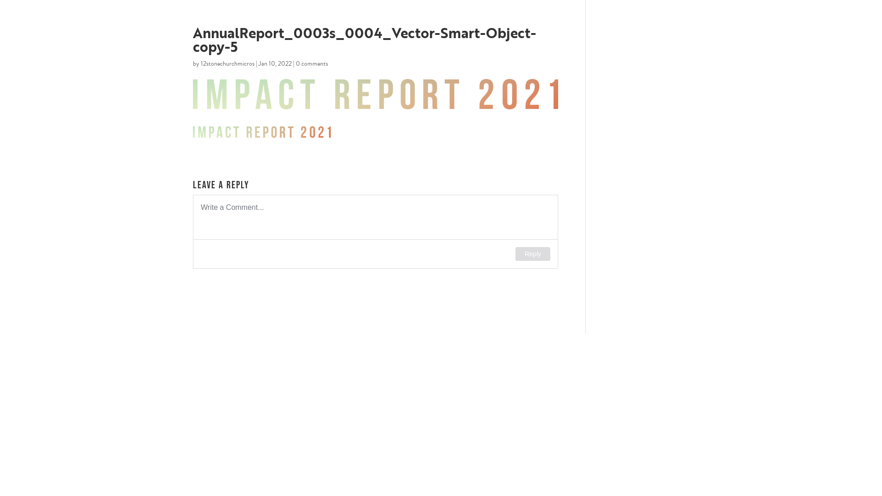 Image resolution: width=882 pixels, height=496 pixels. What do you see at coordinates (228, 63) in the screenshot?
I see `12stonechurchmicros` at bounding box center [228, 63].